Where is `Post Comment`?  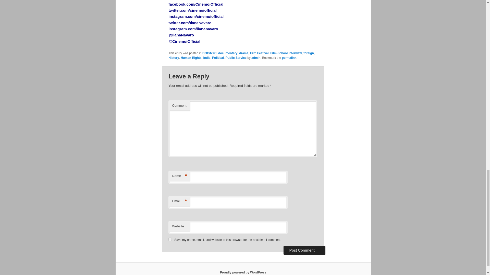
Post Comment is located at coordinates (304, 250).